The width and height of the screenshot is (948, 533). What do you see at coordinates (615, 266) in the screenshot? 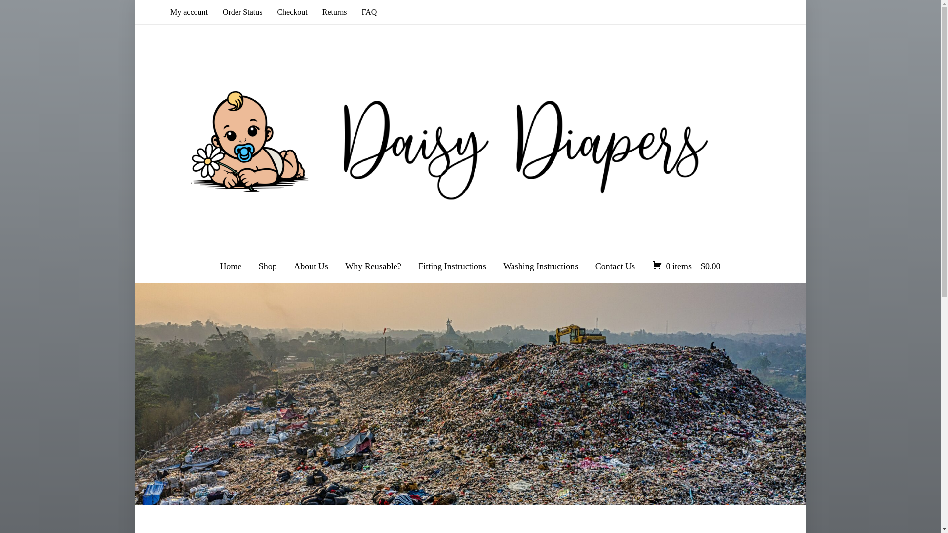
I see `Contact Us` at bounding box center [615, 266].